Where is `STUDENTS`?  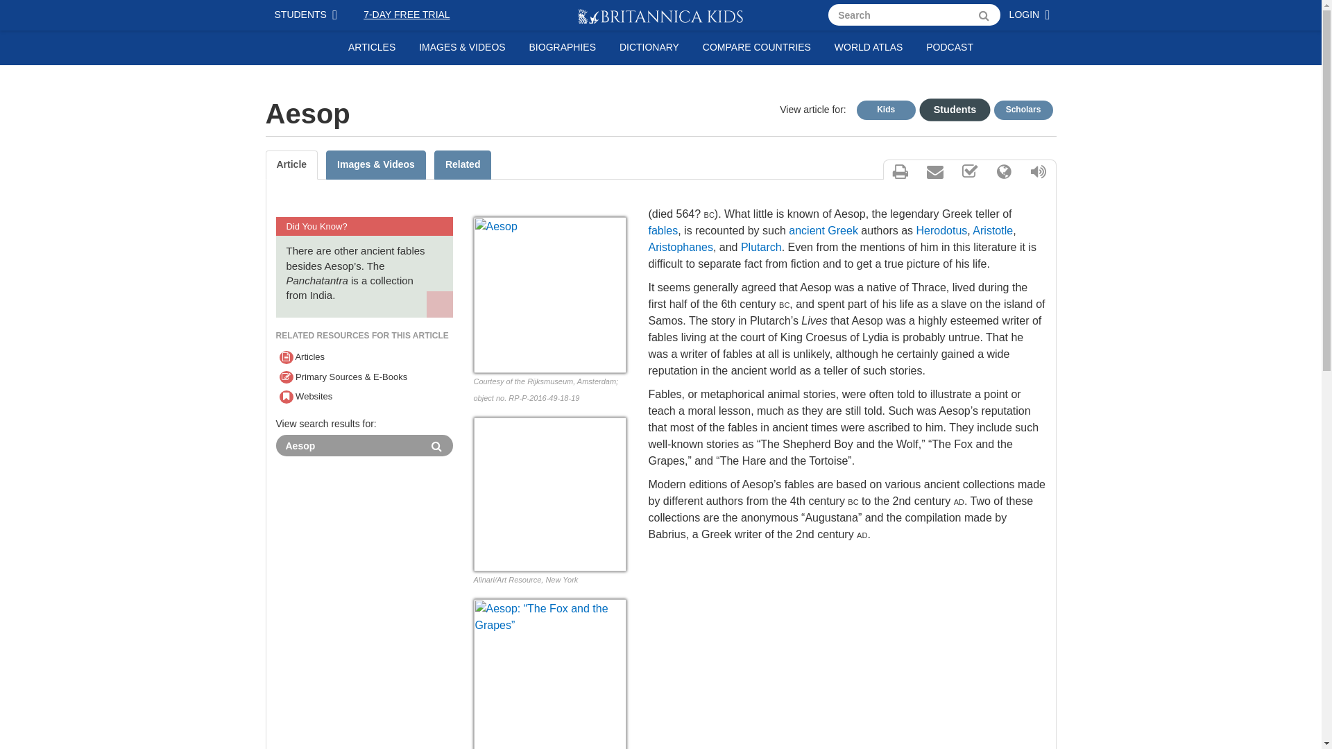 STUDENTS is located at coordinates (308, 15).